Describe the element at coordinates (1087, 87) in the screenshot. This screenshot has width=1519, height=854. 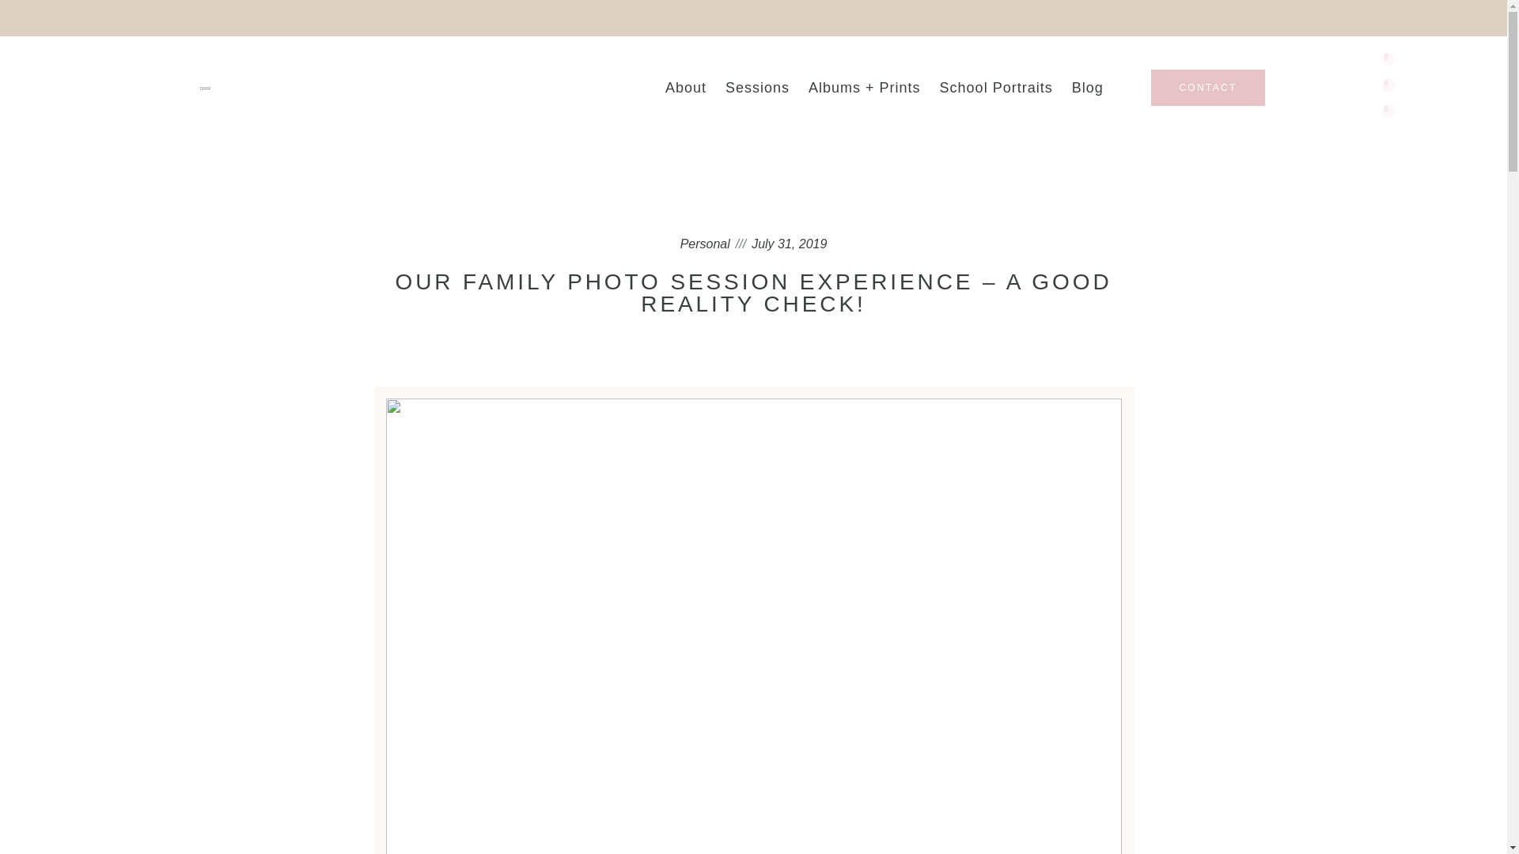
I see `Blog` at that location.